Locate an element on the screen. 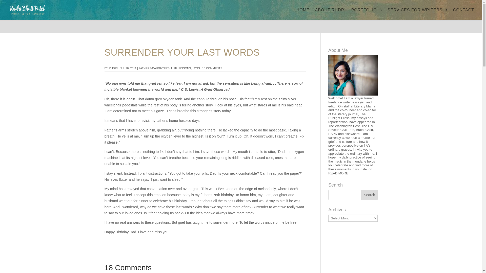 This screenshot has width=486, height=273. 18 COMMENTS is located at coordinates (212, 68).